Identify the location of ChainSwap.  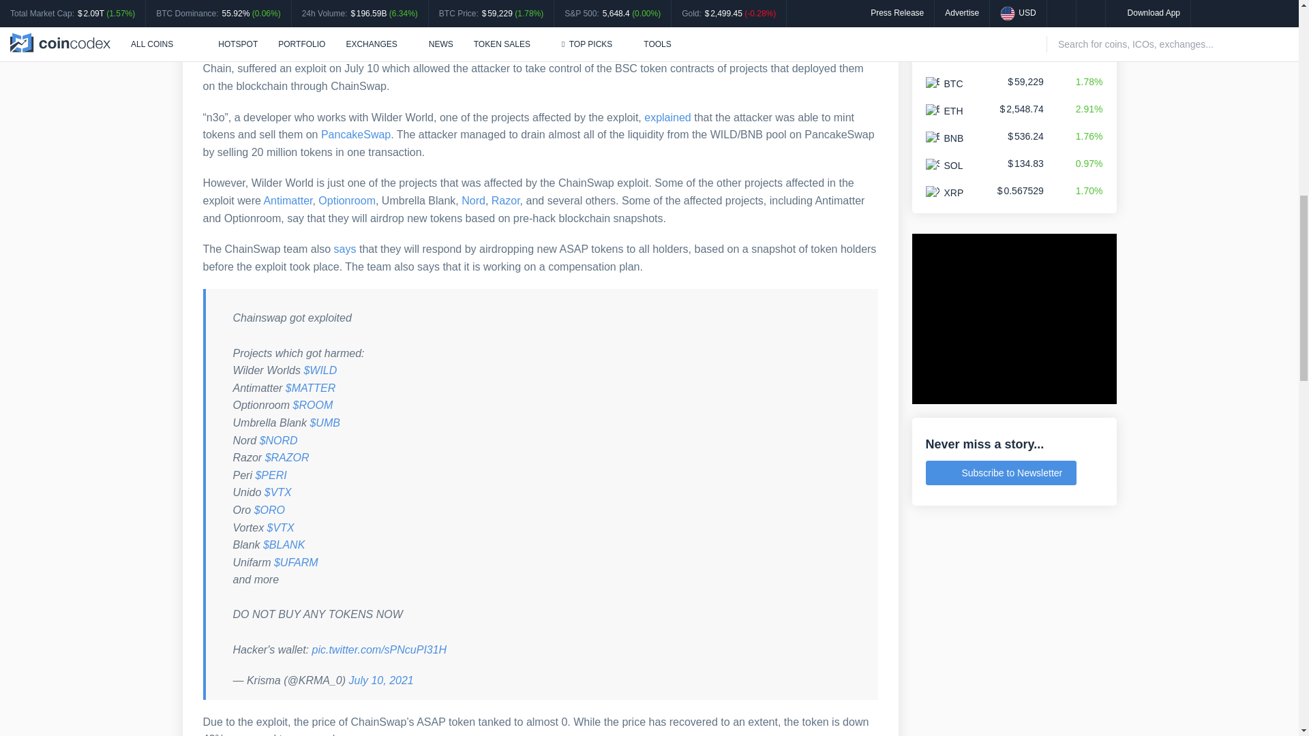
(230, 51).